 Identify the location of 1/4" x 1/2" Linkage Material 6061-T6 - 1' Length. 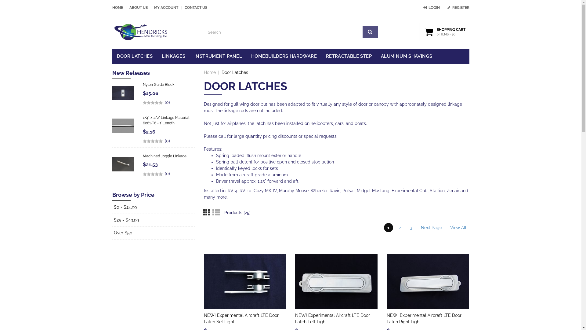
(166, 120).